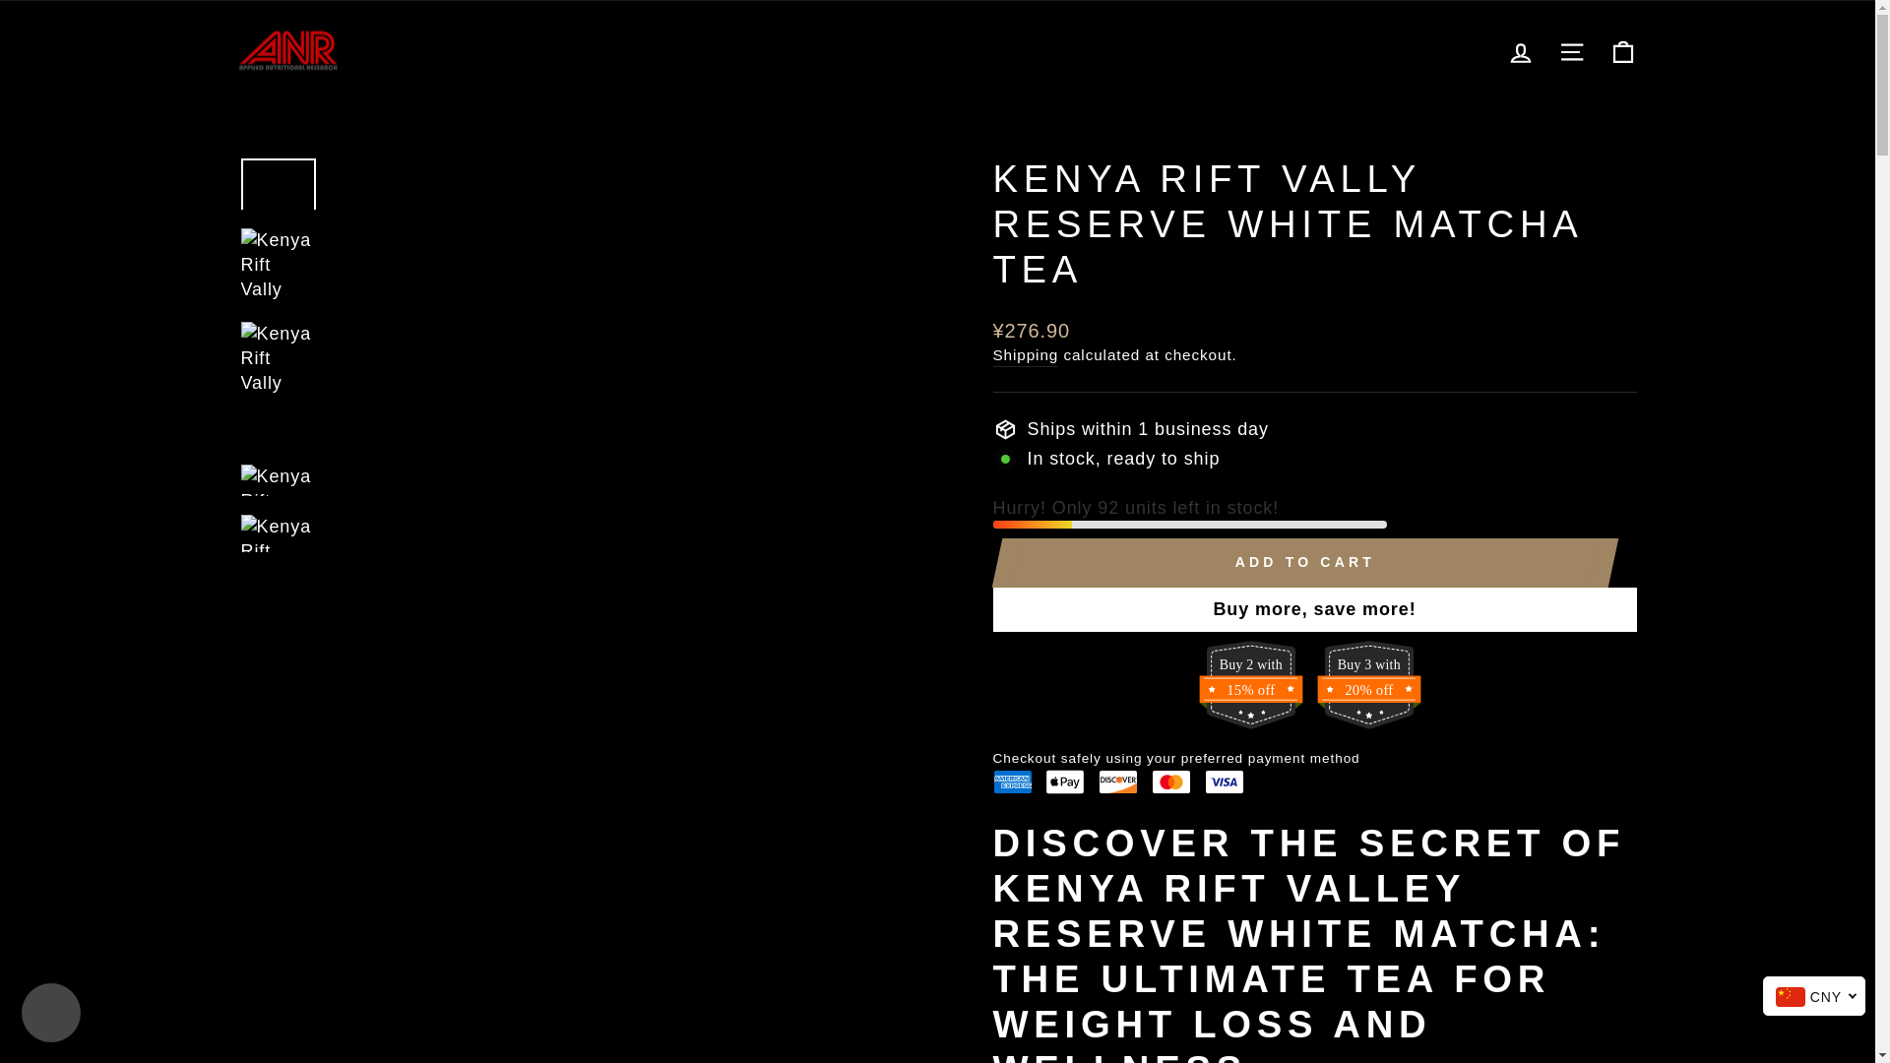  What do you see at coordinates (1250, 685) in the screenshot?
I see `Volume Discount badge` at bounding box center [1250, 685].